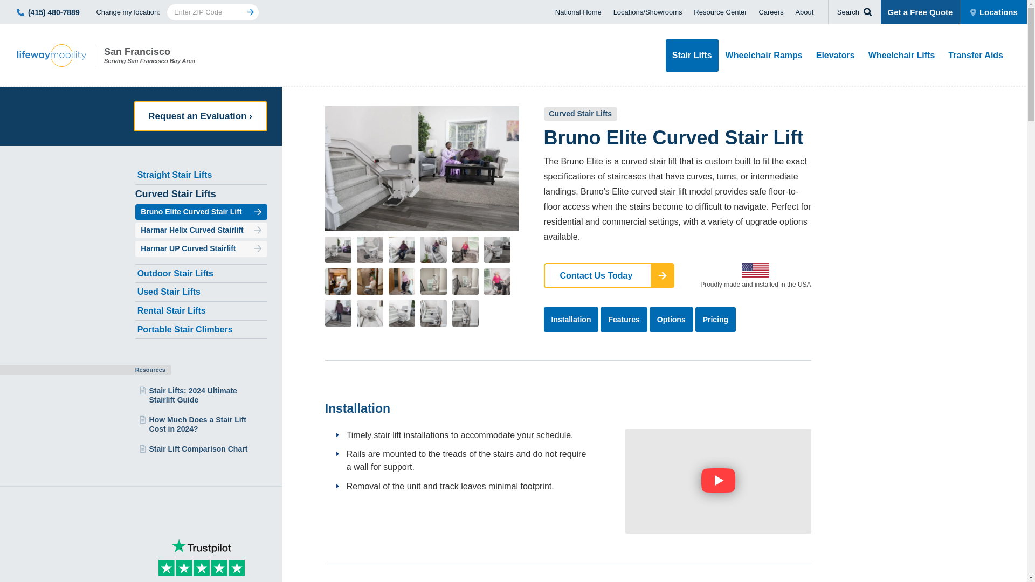 This screenshot has height=582, width=1035. What do you see at coordinates (578, 11) in the screenshot?
I see `Wheelchair Ramps` at bounding box center [578, 11].